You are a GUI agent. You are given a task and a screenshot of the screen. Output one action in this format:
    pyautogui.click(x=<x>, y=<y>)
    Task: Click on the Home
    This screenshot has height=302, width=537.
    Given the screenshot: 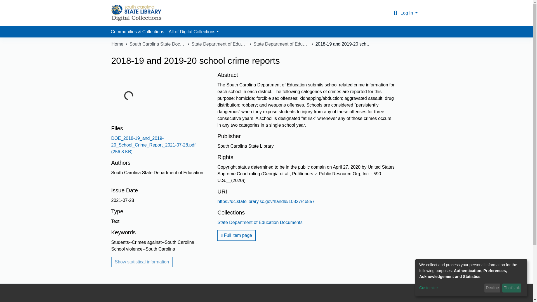 What is the action you would take?
    pyautogui.click(x=117, y=44)
    